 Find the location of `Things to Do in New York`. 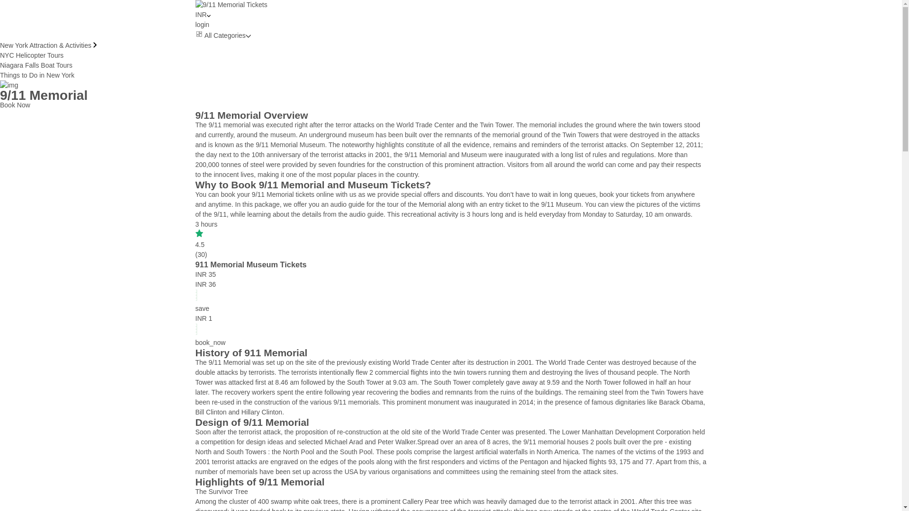

Things to Do in New York is located at coordinates (37, 75).